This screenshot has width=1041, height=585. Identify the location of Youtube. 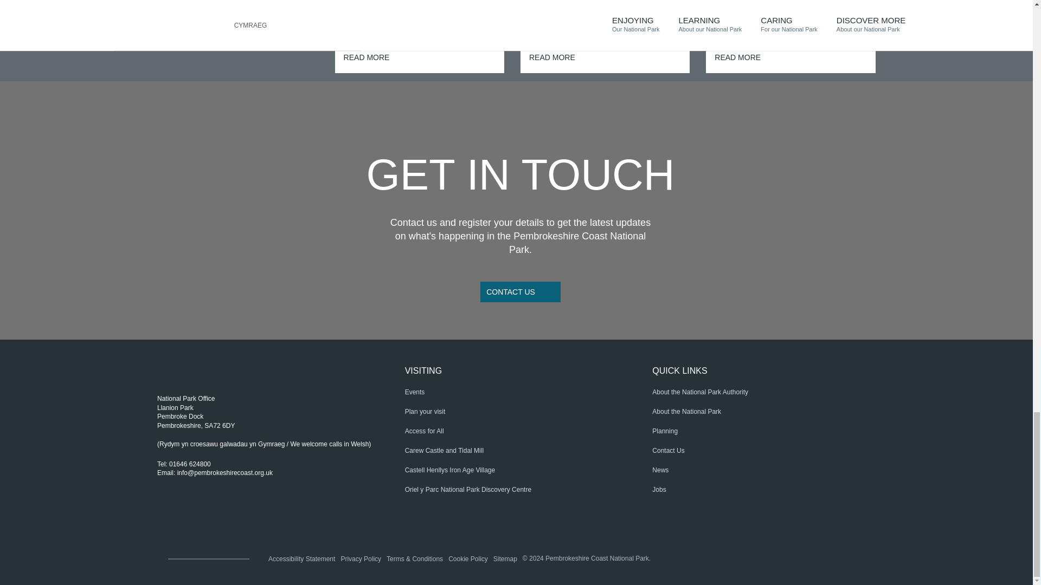
(247, 517).